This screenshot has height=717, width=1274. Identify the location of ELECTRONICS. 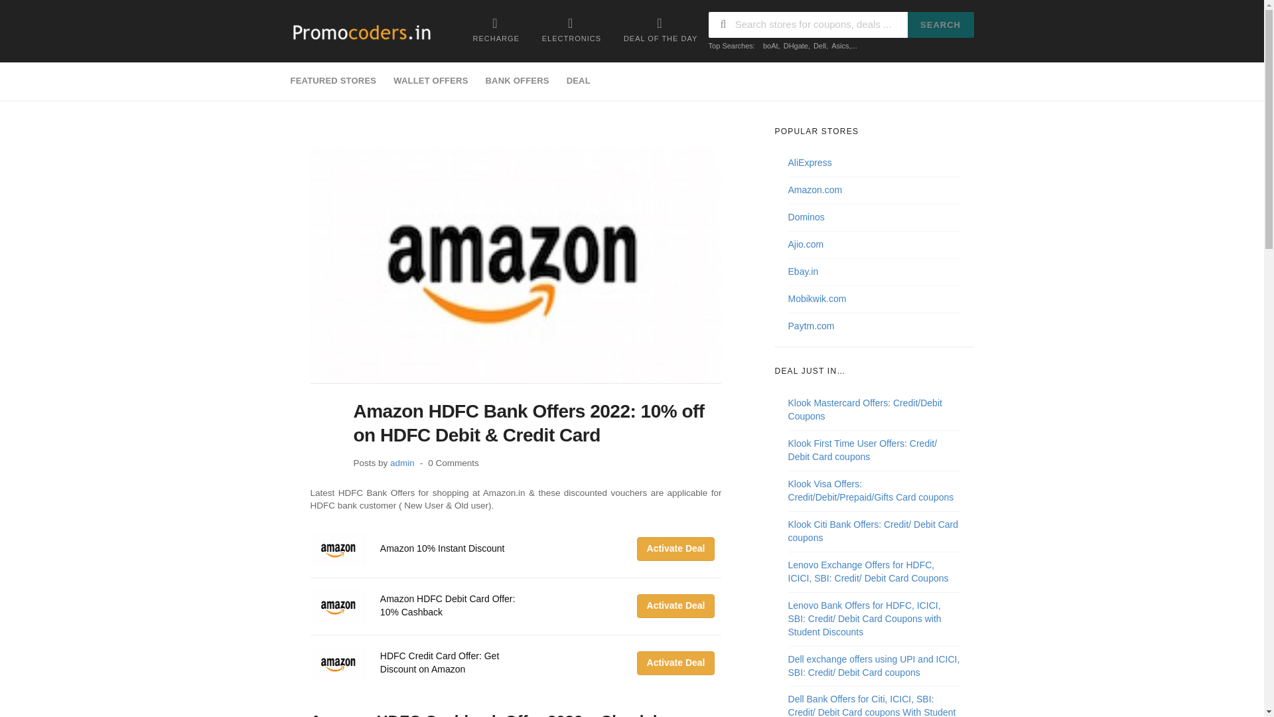
(572, 29).